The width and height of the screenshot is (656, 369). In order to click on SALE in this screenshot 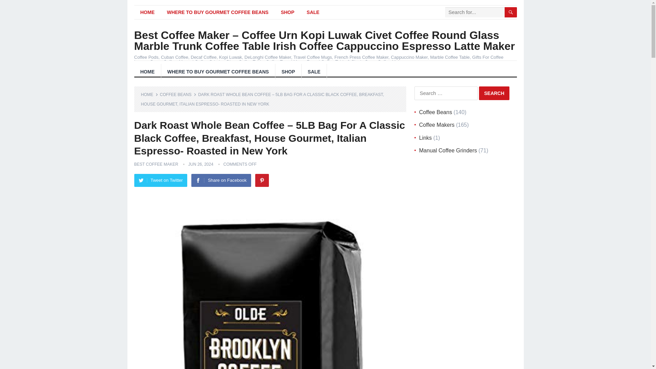, I will do `click(313, 12)`.